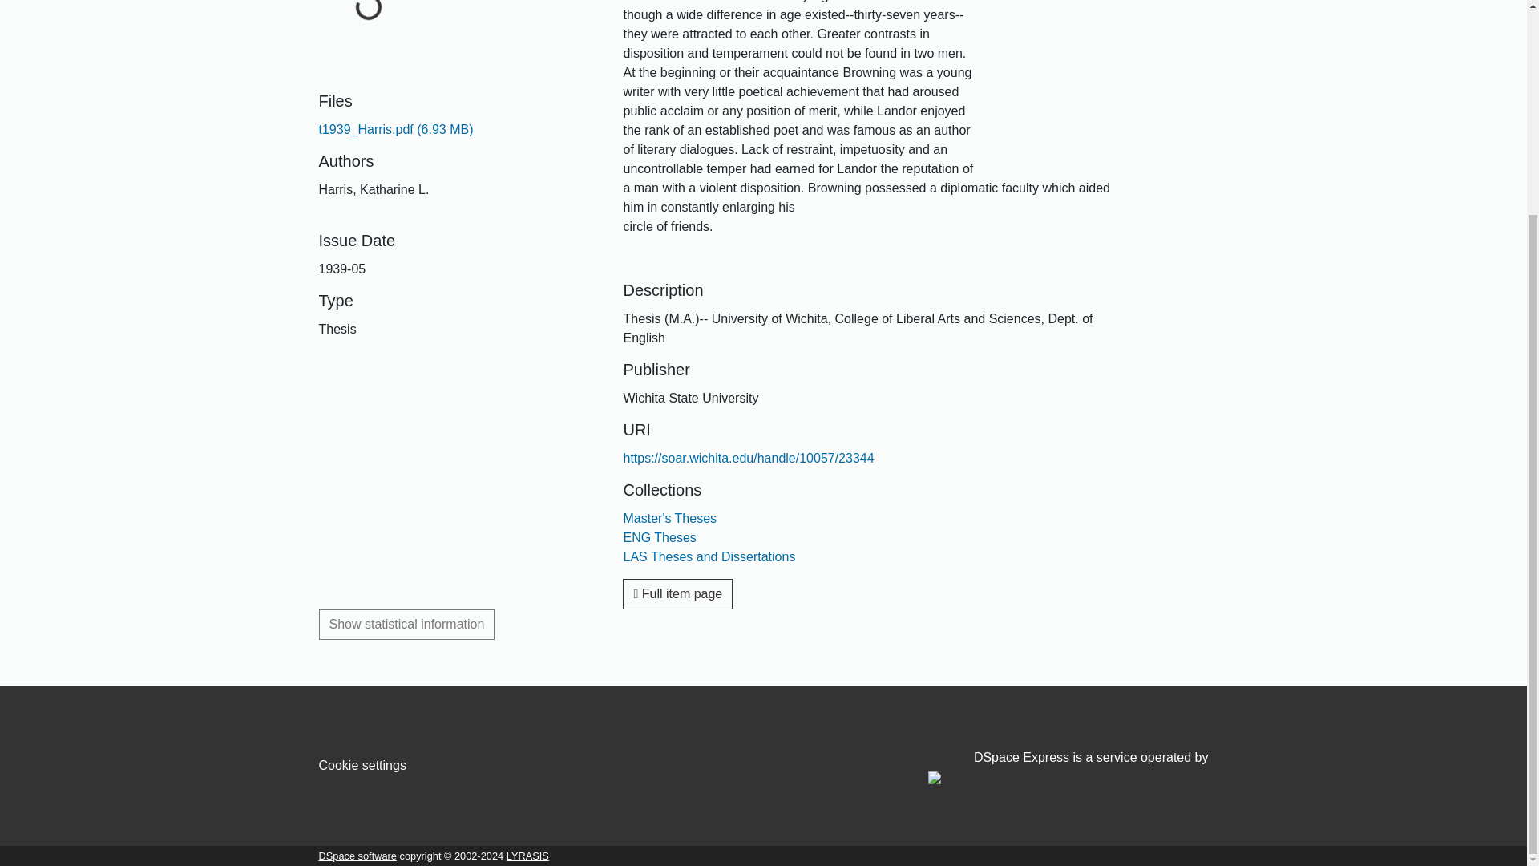  What do you see at coordinates (709, 556) in the screenshot?
I see `LAS Theses and Dissertations` at bounding box center [709, 556].